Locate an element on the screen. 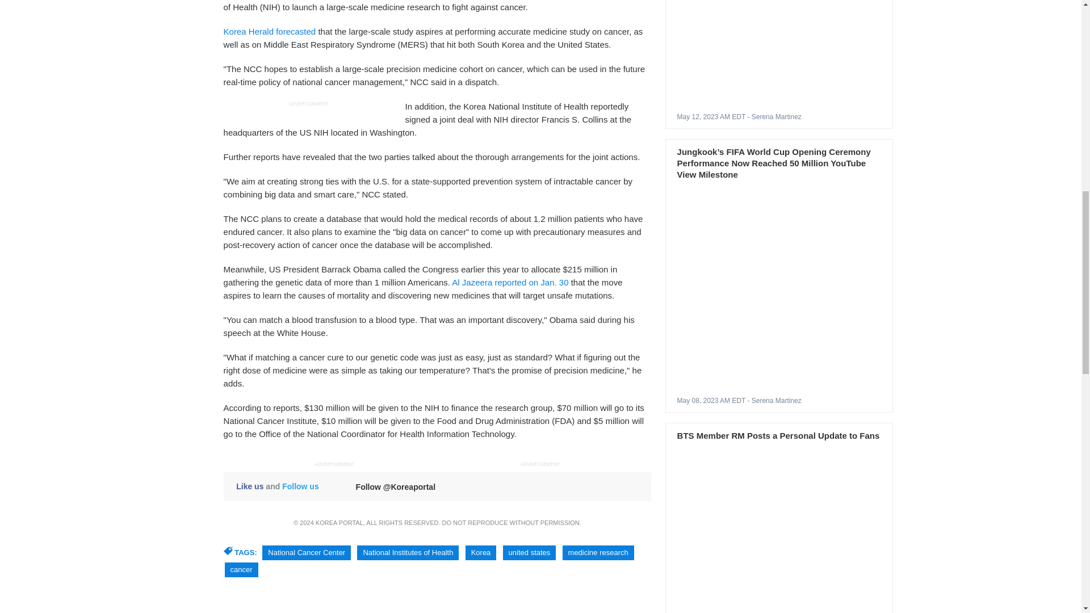  Al Jazeera reported on Jan. 30 is located at coordinates (510, 283).